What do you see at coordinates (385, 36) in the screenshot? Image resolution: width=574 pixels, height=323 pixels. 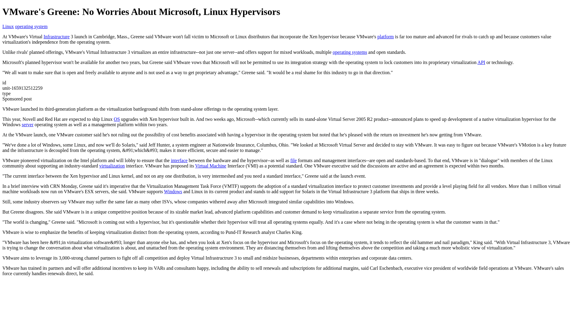 I see `platform` at bounding box center [385, 36].